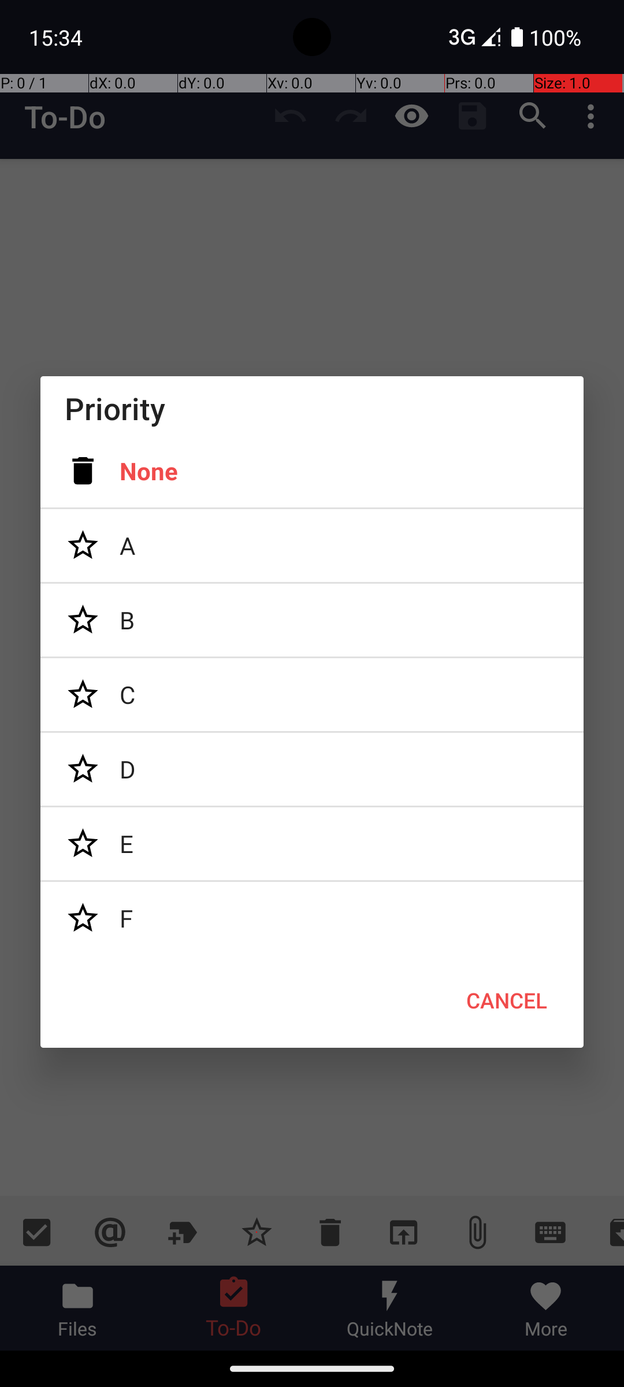  Describe the element at coordinates (312, 620) in the screenshot. I see `B` at that location.